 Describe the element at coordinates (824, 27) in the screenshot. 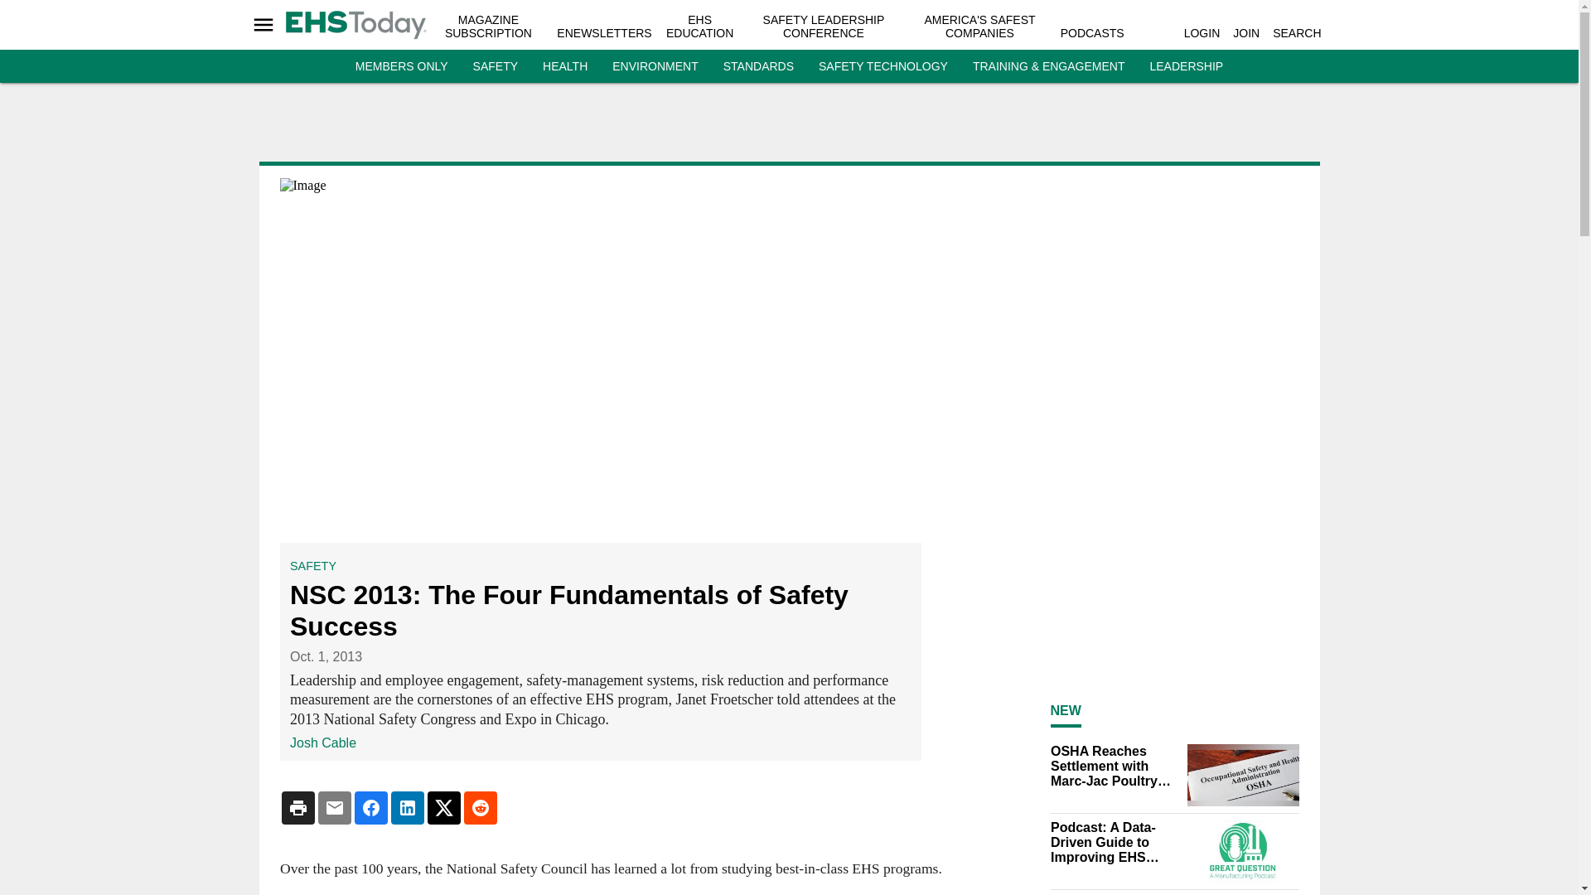

I see `SAFETY LEADERSHIP CONFERENCE` at that location.